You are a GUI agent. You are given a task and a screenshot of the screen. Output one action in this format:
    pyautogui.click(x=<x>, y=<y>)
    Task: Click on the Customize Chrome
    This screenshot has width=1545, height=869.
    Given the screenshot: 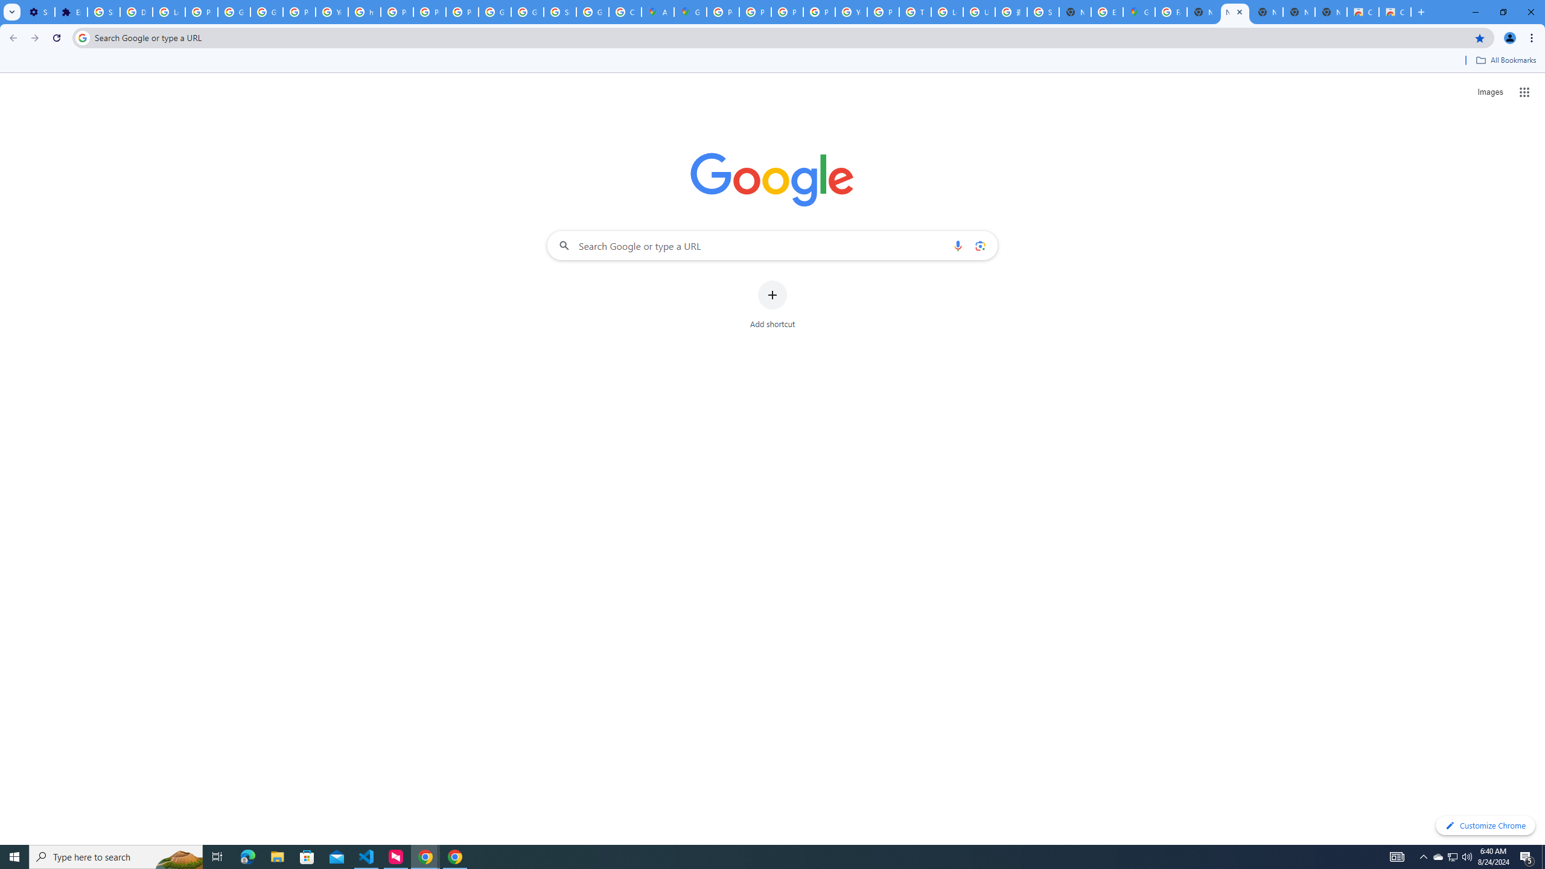 What is the action you would take?
    pyautogui.click(x=1485, y=826)
    